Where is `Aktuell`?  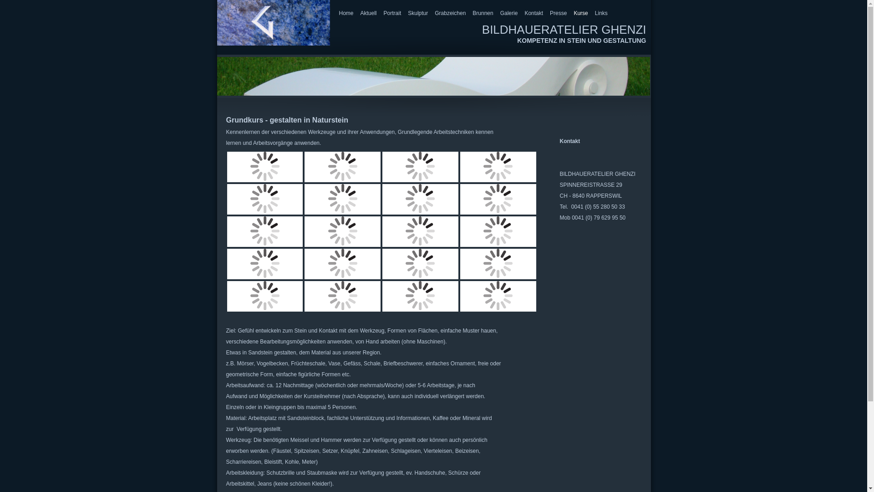 Aktuell is located at coordinates (369, 13).